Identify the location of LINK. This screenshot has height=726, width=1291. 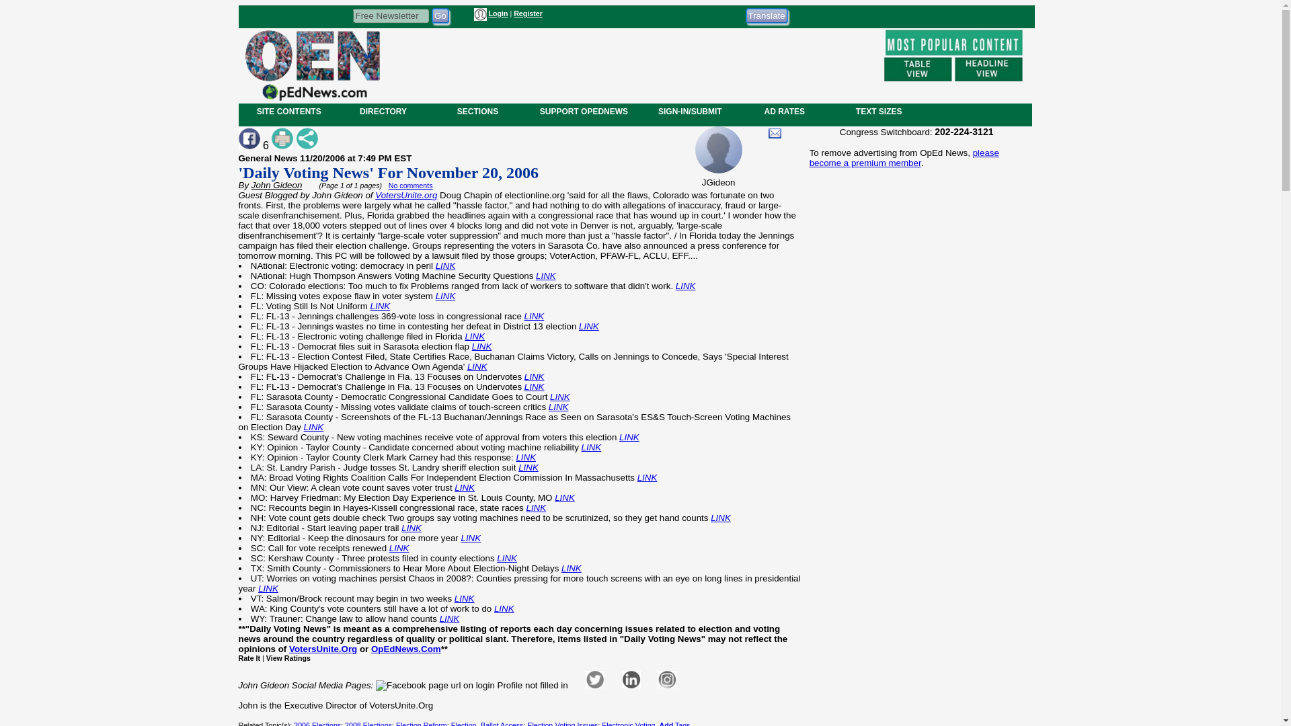
(381, 307).